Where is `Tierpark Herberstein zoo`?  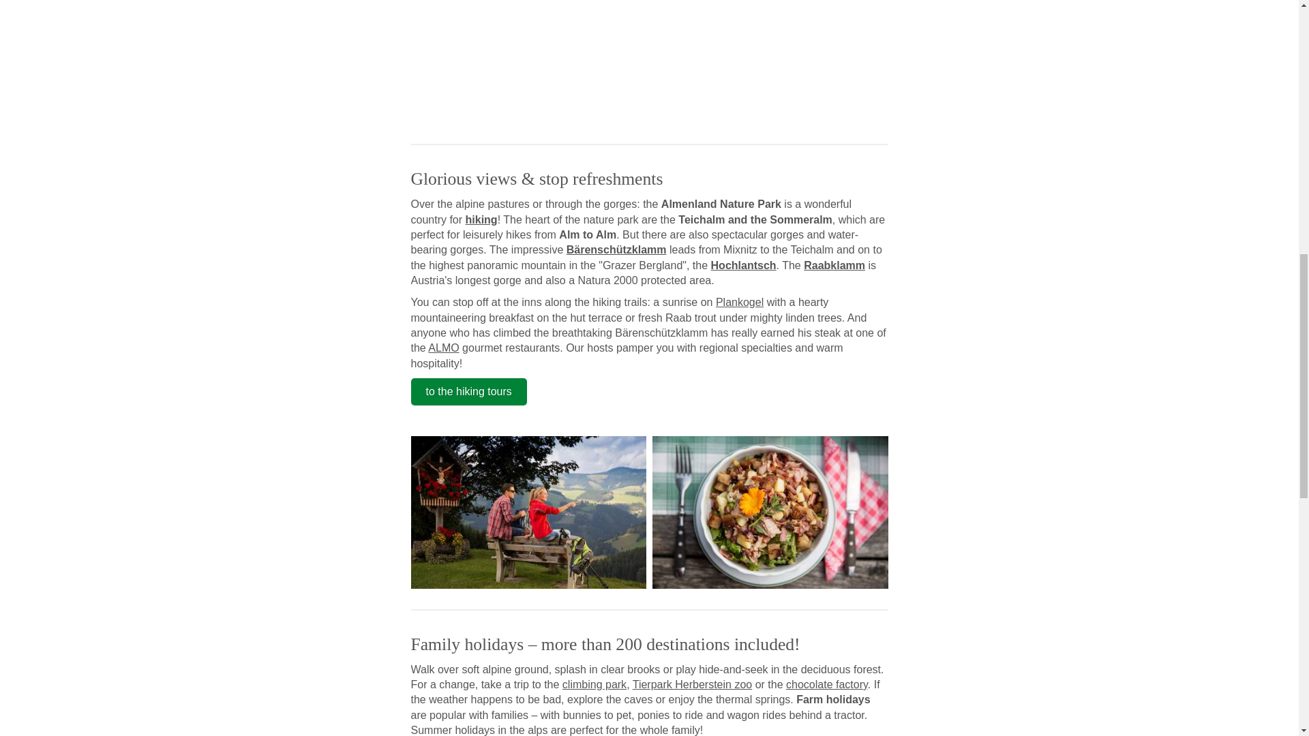
Tierpark Herberstein zoo is located at coordinates (691, 684).